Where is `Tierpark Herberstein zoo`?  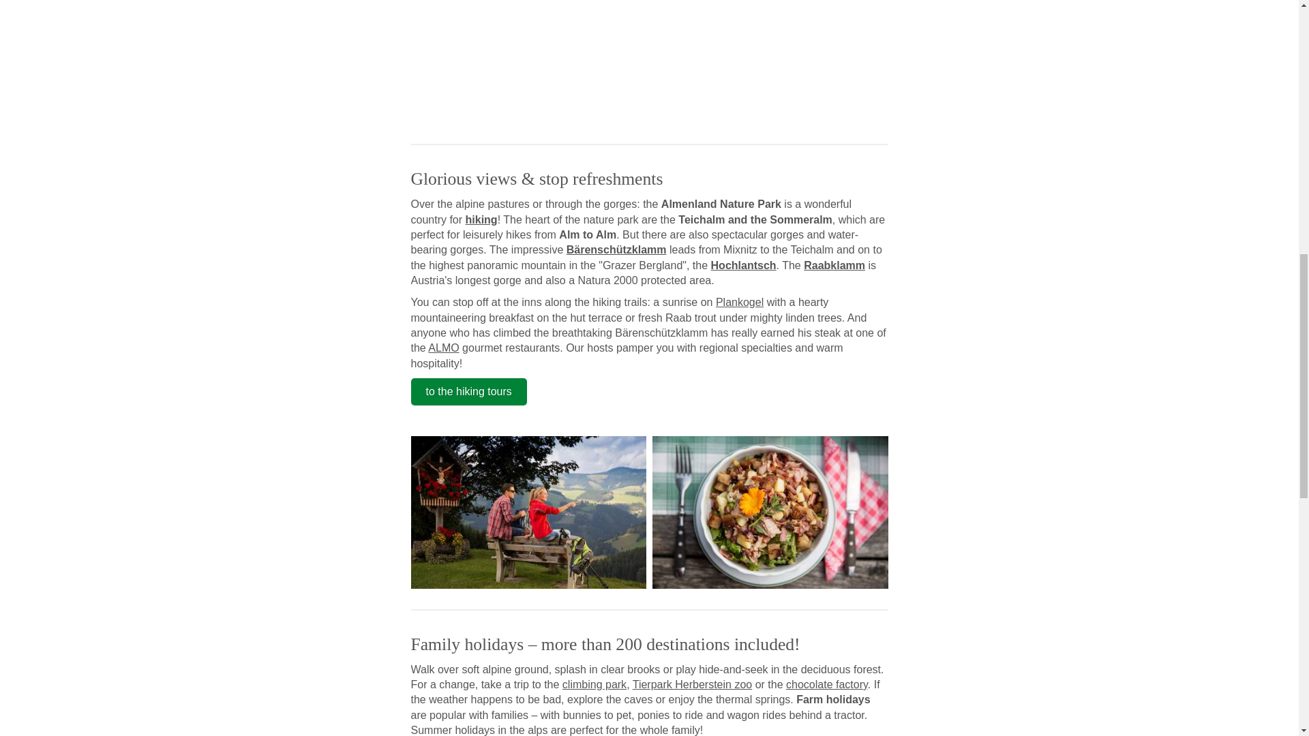
Tierpark Herberstein zoo is located at coordinates (691, 684).